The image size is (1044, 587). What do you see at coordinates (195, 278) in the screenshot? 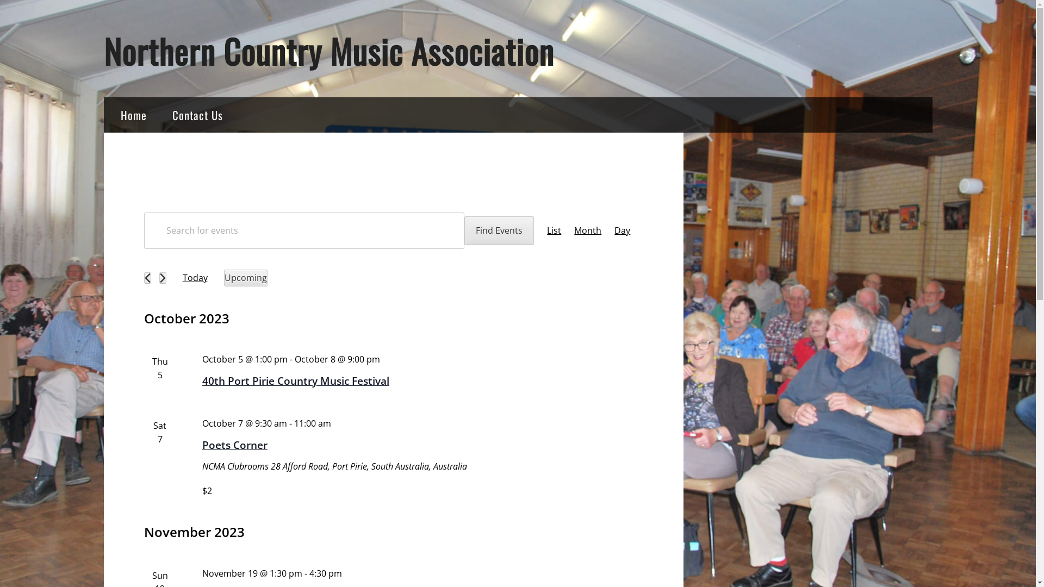
I see `Today` at bounding box center [195, 278].